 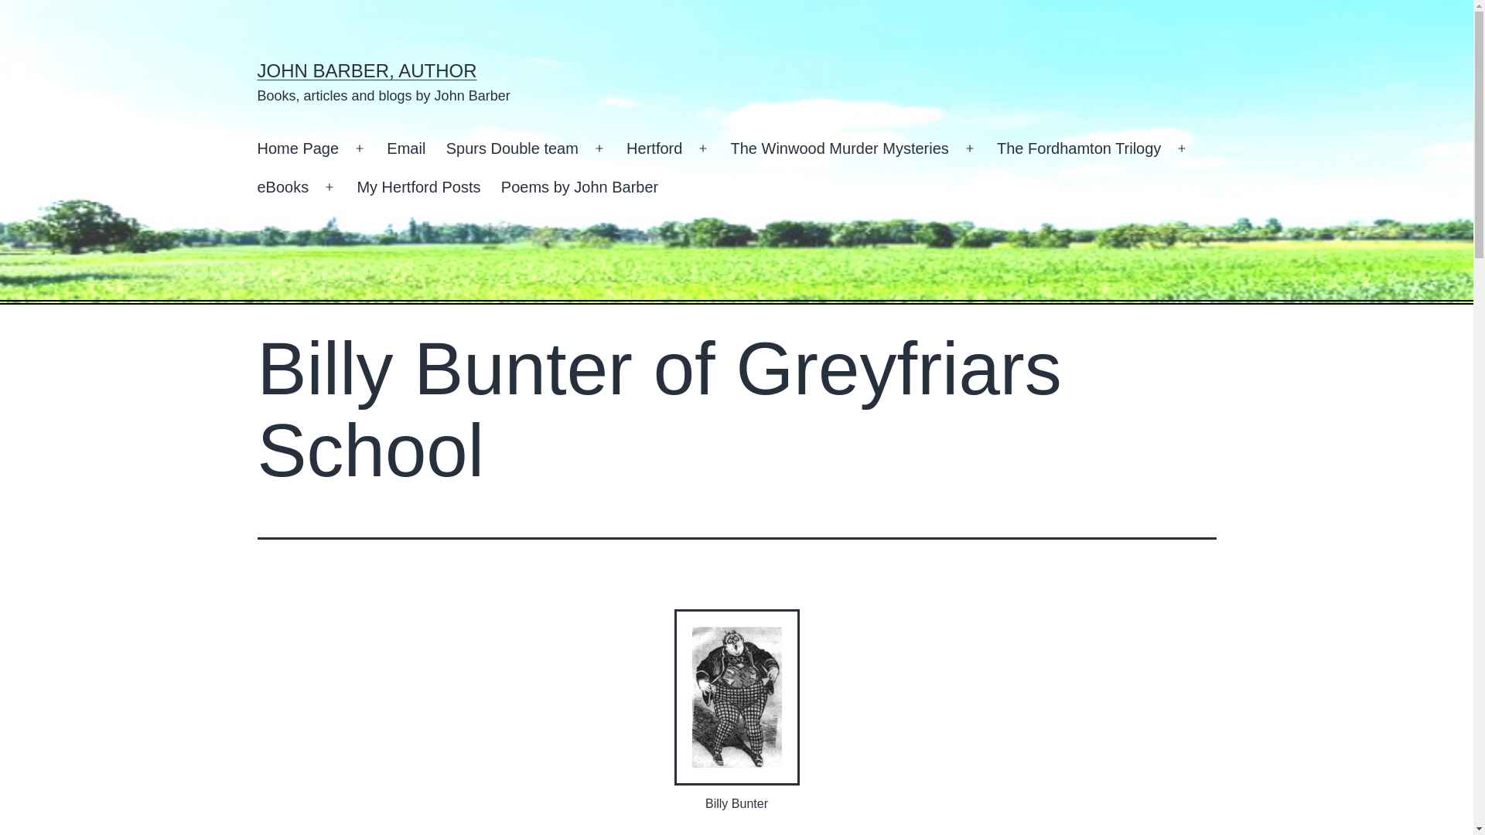 I want to click on Spurs Double team, so click(x=513, y=148).